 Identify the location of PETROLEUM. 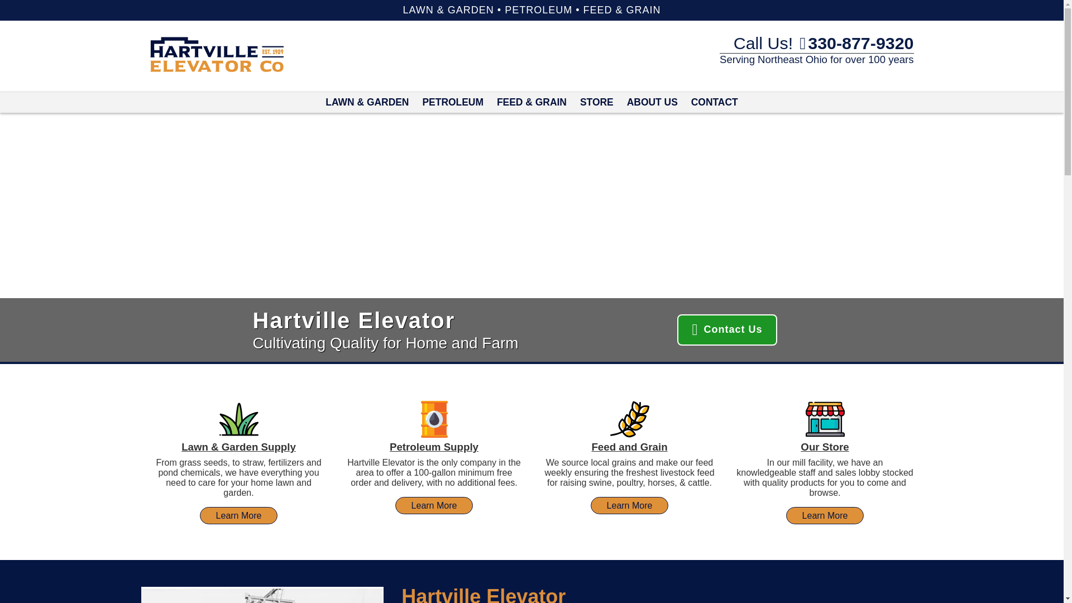
(452, 102).